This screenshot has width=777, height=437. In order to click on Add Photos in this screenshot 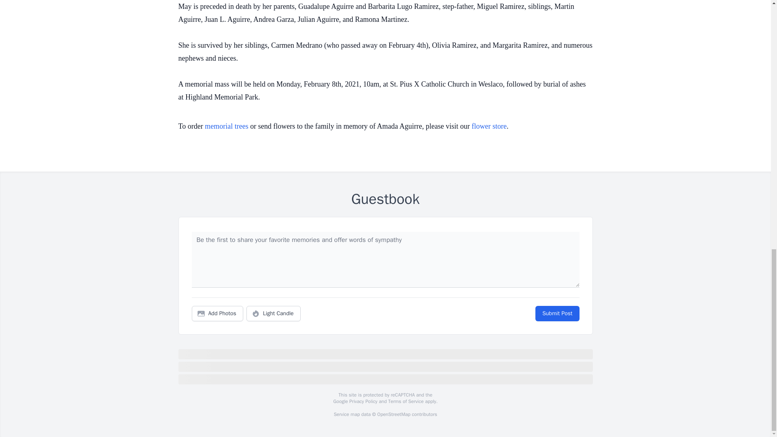, I will do `click(217, 313)`.